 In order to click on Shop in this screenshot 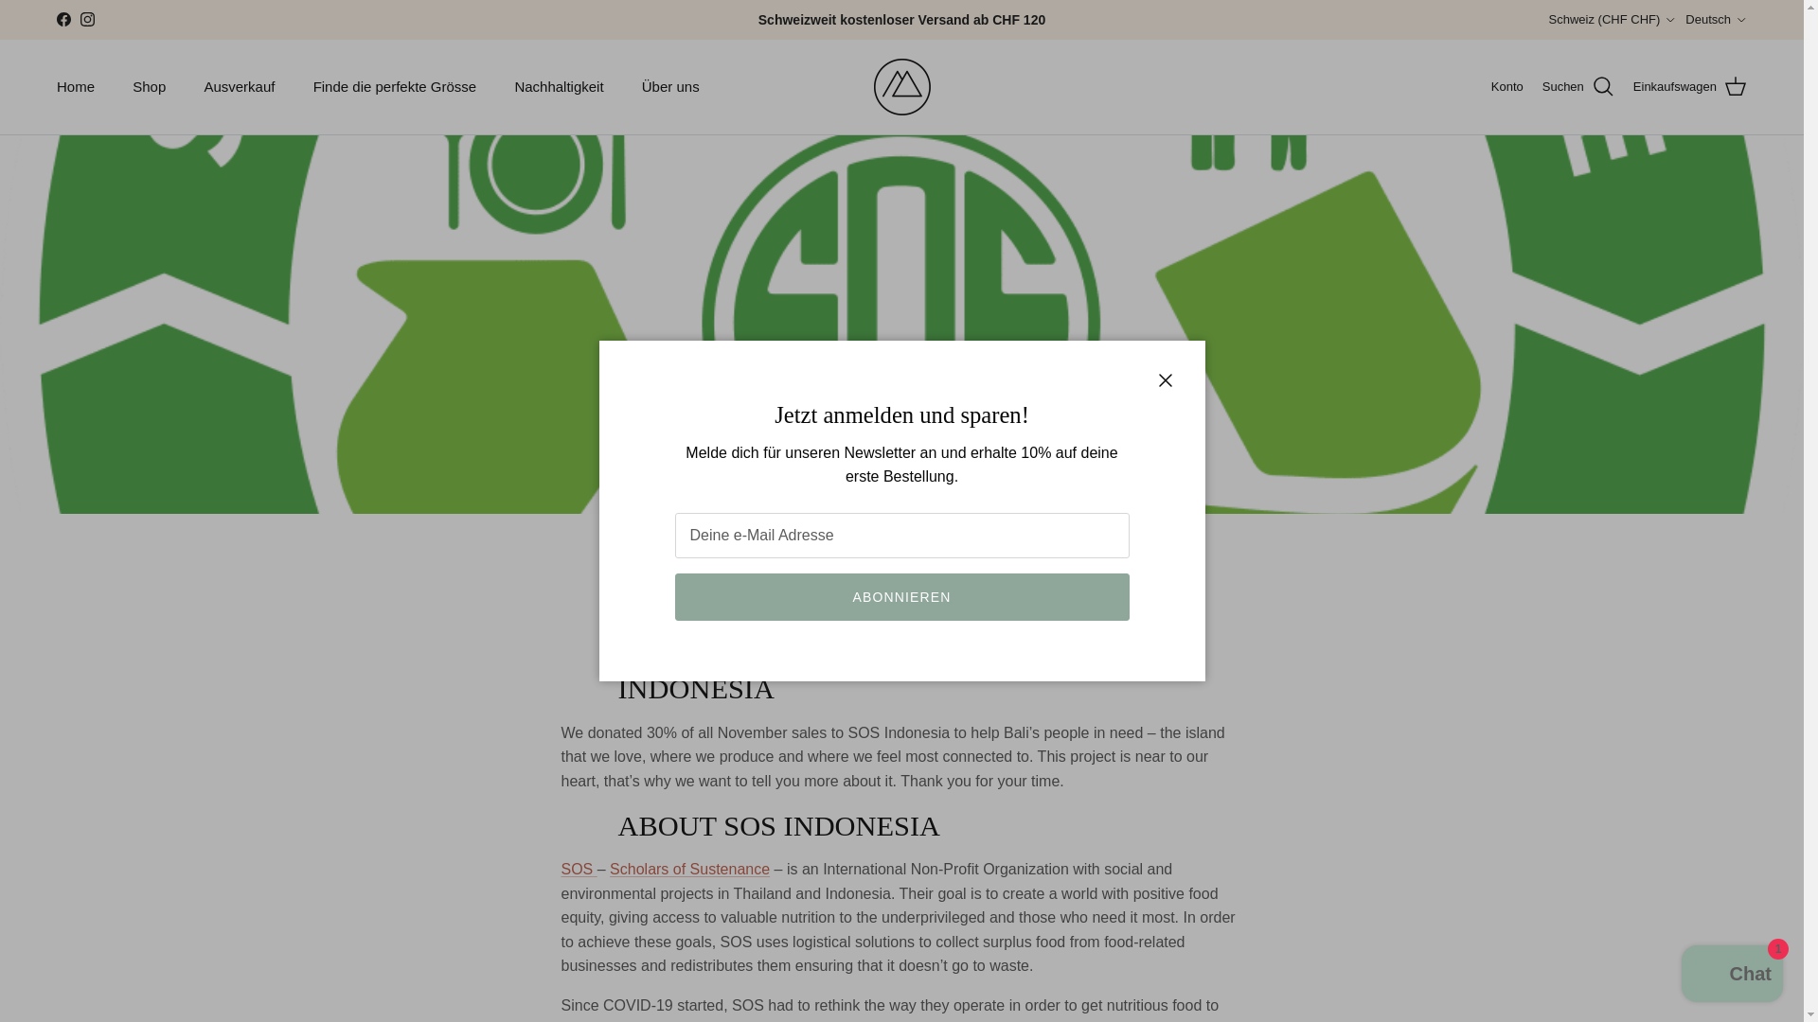, I will do `click(150, 87)`.